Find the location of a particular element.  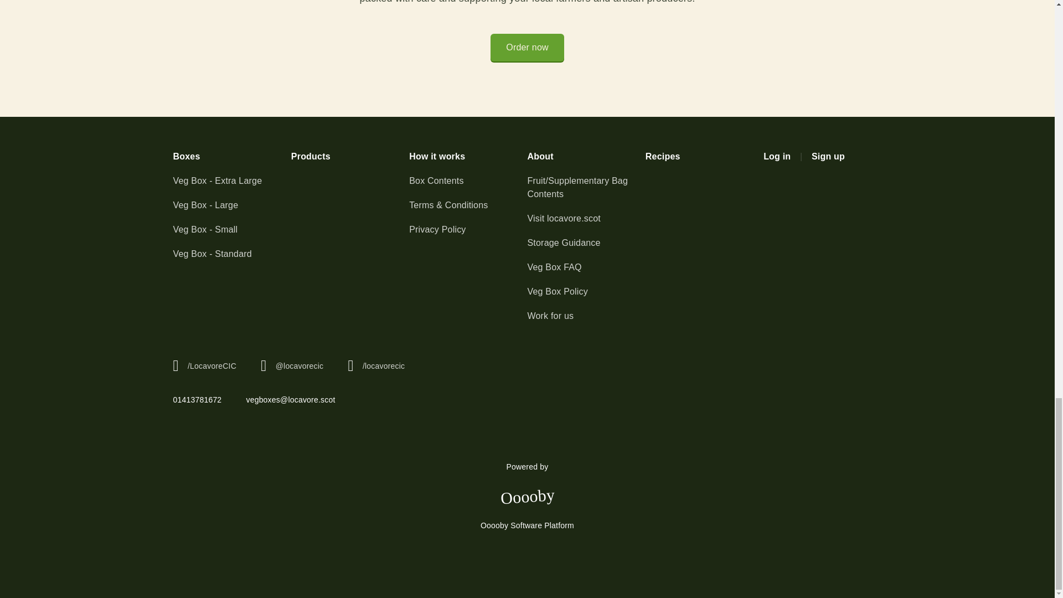

Veg Box - Small is located at coordinates (231, 229).